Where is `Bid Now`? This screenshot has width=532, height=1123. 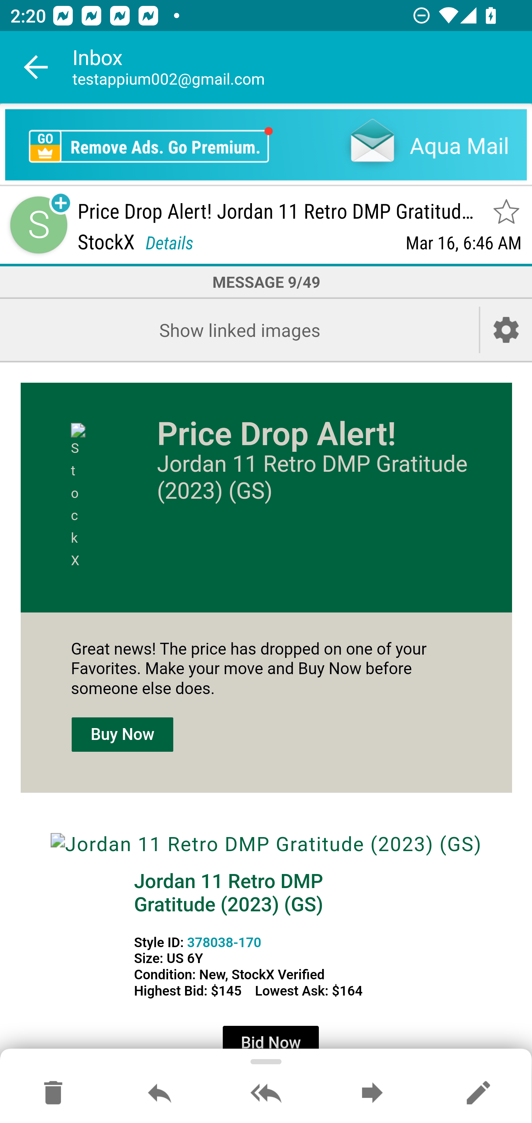 Bid Now is located at coordinates (270, 1042).